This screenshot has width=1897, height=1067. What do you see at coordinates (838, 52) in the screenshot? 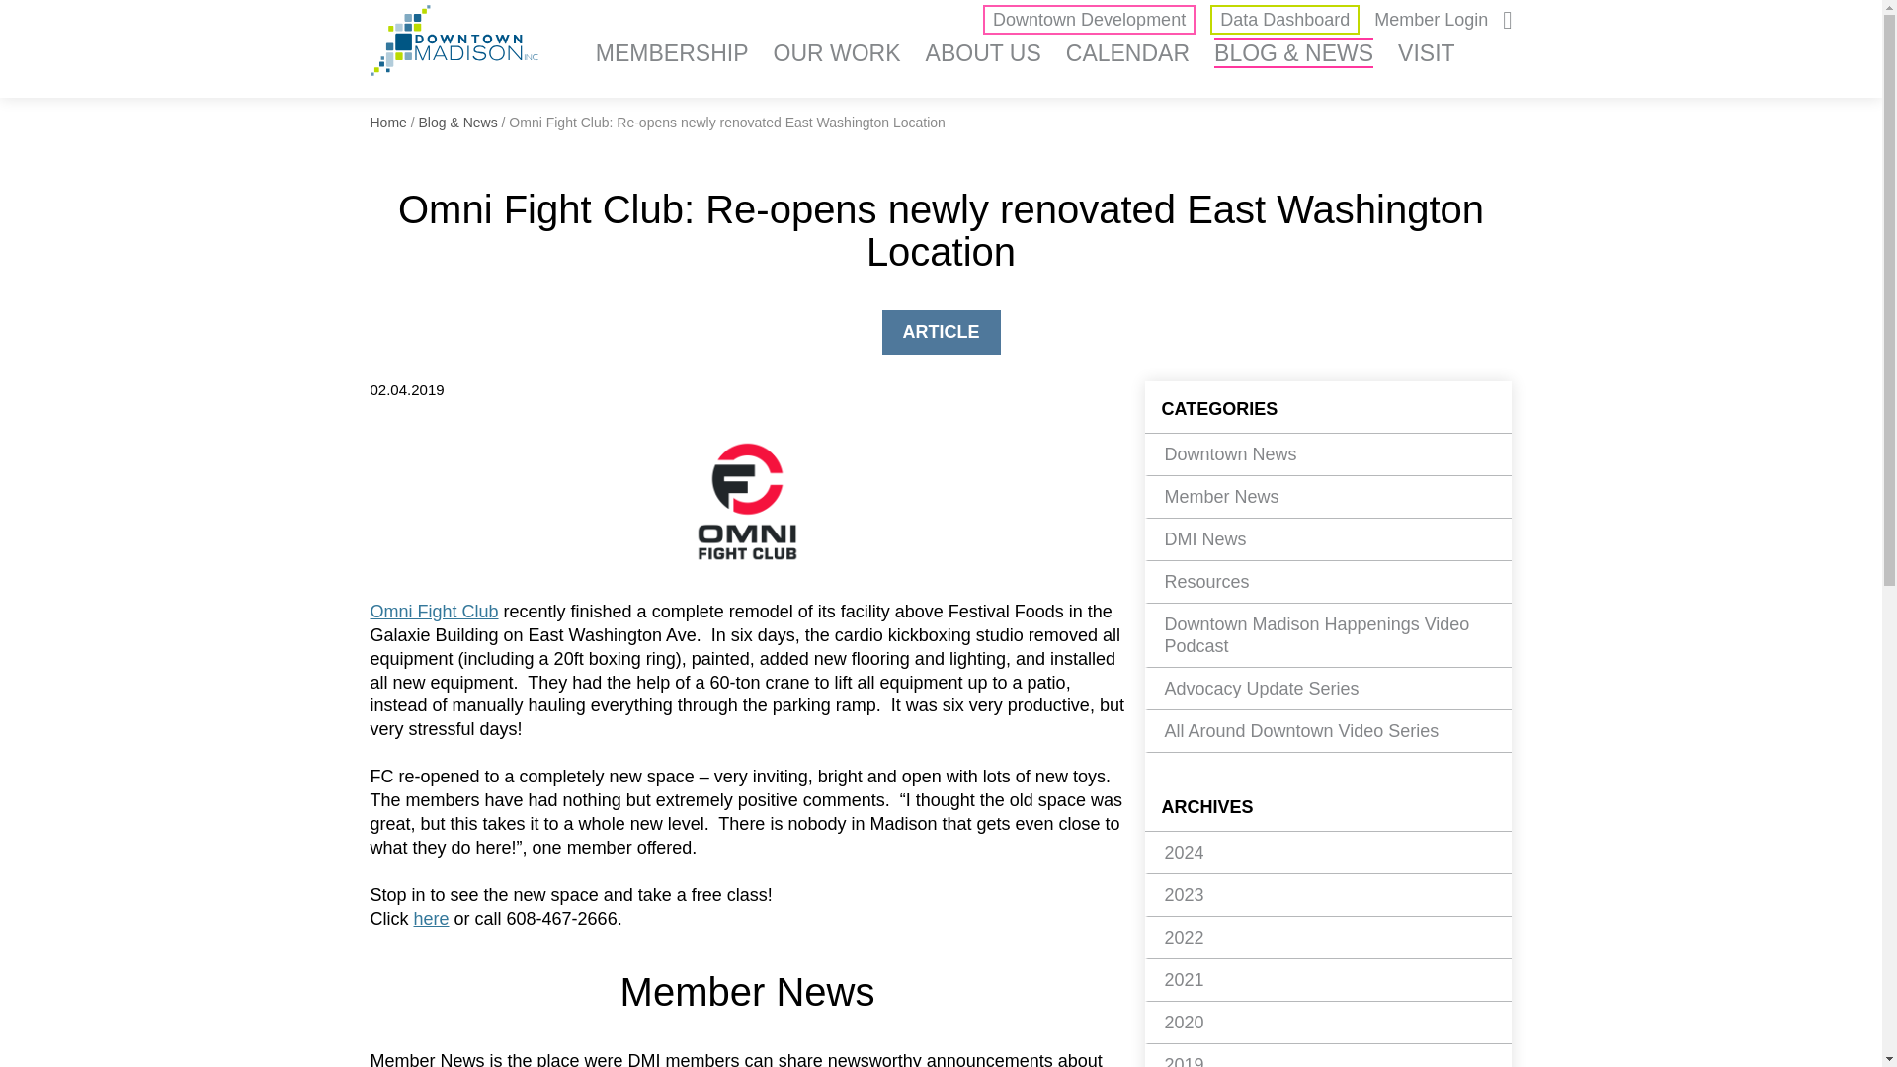
I see `OUR WORK` at bounding box center [838, 52].